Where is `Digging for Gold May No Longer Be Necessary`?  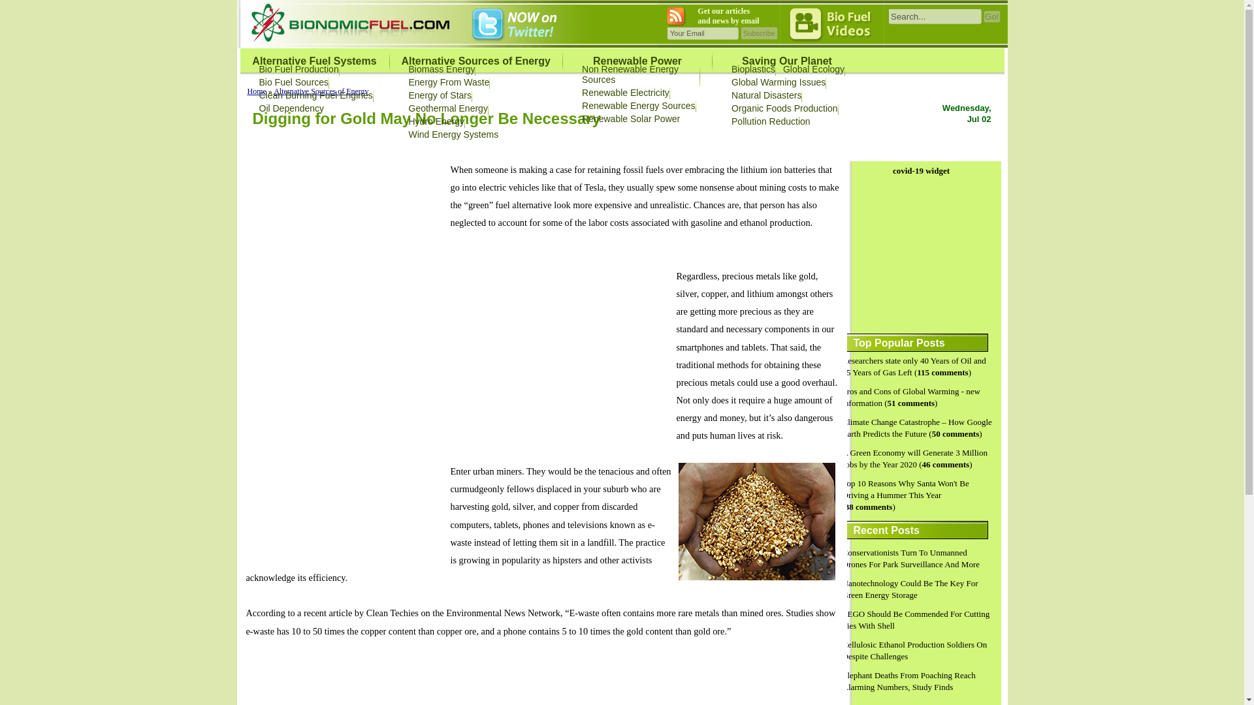
Digging for Gold May No Longer Be Necessary is located at coordinates (426, 119).